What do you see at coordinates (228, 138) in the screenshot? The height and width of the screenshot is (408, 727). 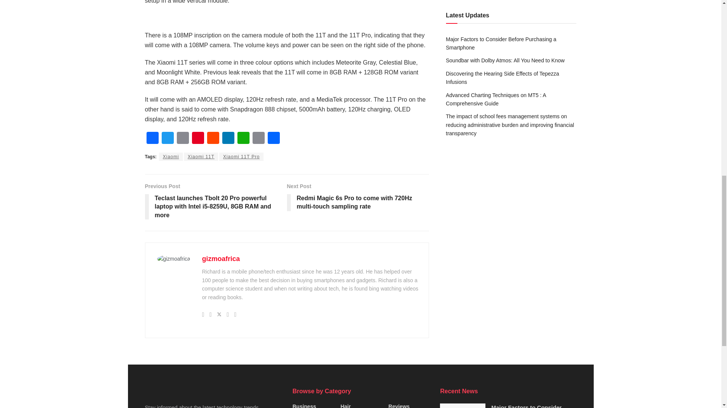 I see `LinkedIn` at bounding box center [228, 138].